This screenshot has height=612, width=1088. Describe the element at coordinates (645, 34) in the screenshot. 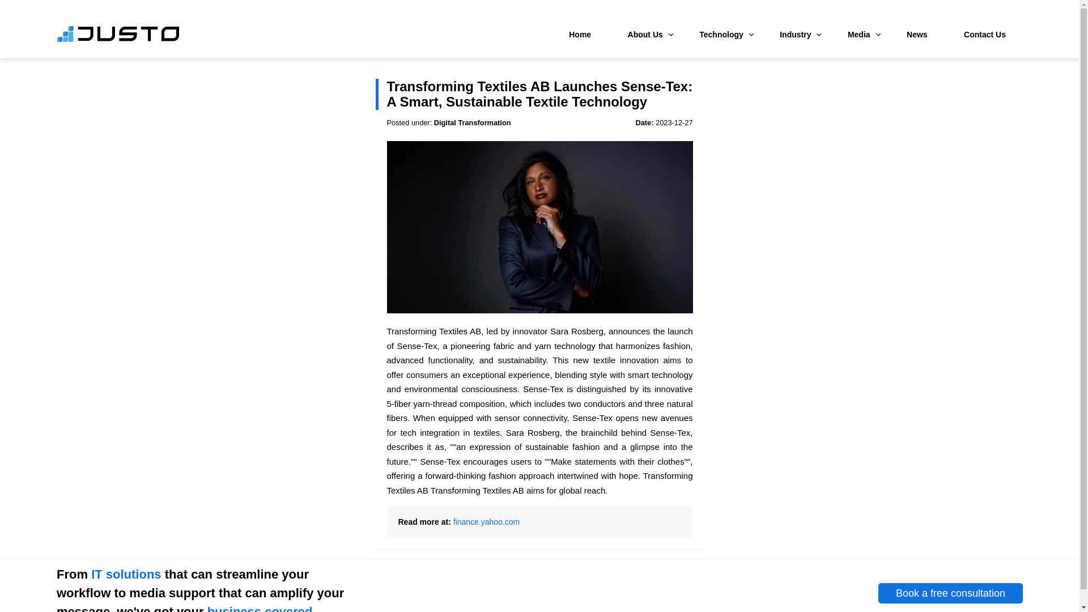

I see `About Us` at that location.